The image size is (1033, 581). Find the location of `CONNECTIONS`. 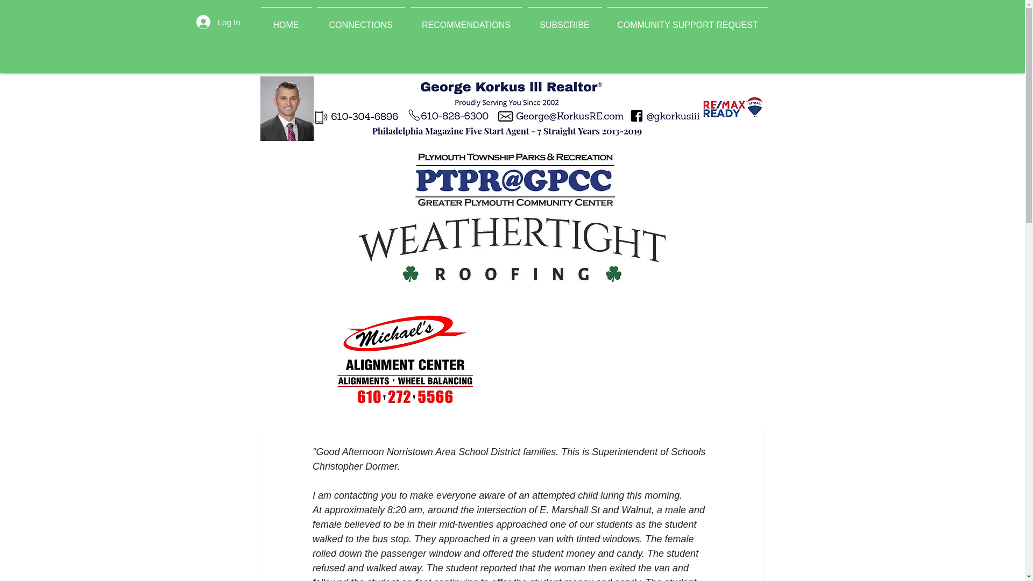

CONNECTIONS is located at coordinates (360, 20).